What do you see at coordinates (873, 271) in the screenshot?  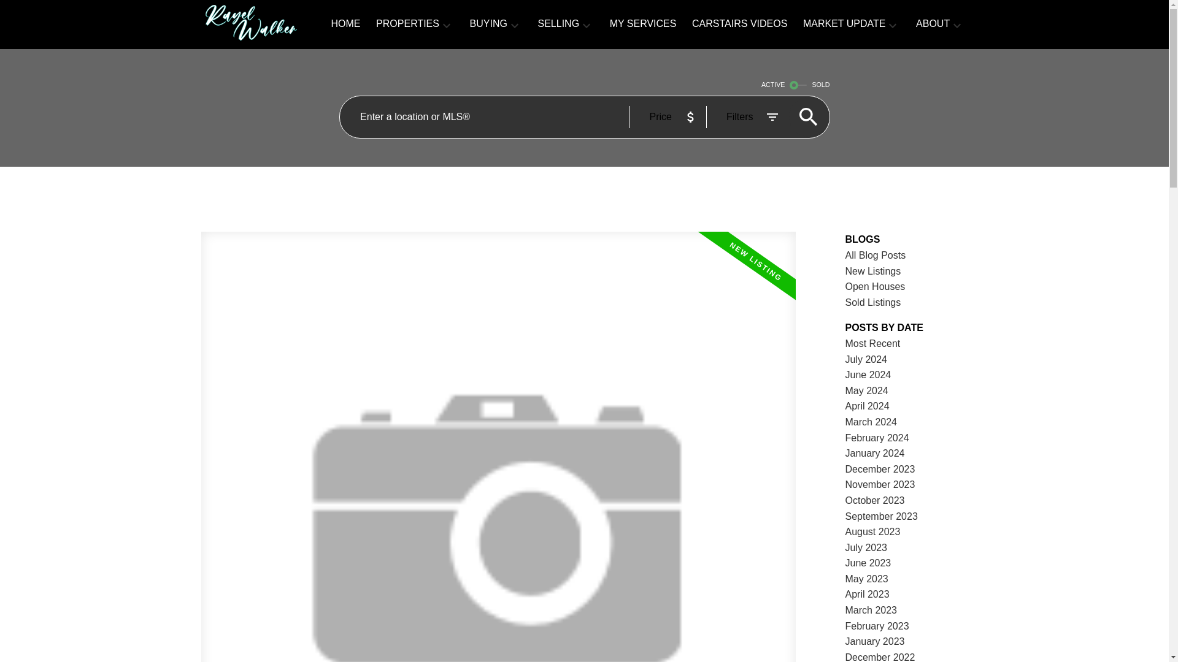 I see `New Listings` at bounding box center [873, 271].